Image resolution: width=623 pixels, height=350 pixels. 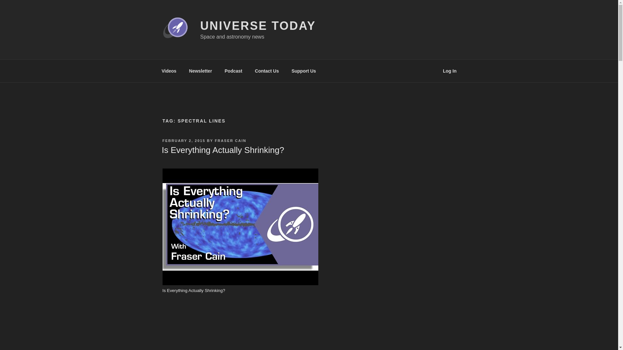 What do you see at coordinates (267, 71) in the screenshot?
I see `Contact Us` at bounding box center [267, 71].